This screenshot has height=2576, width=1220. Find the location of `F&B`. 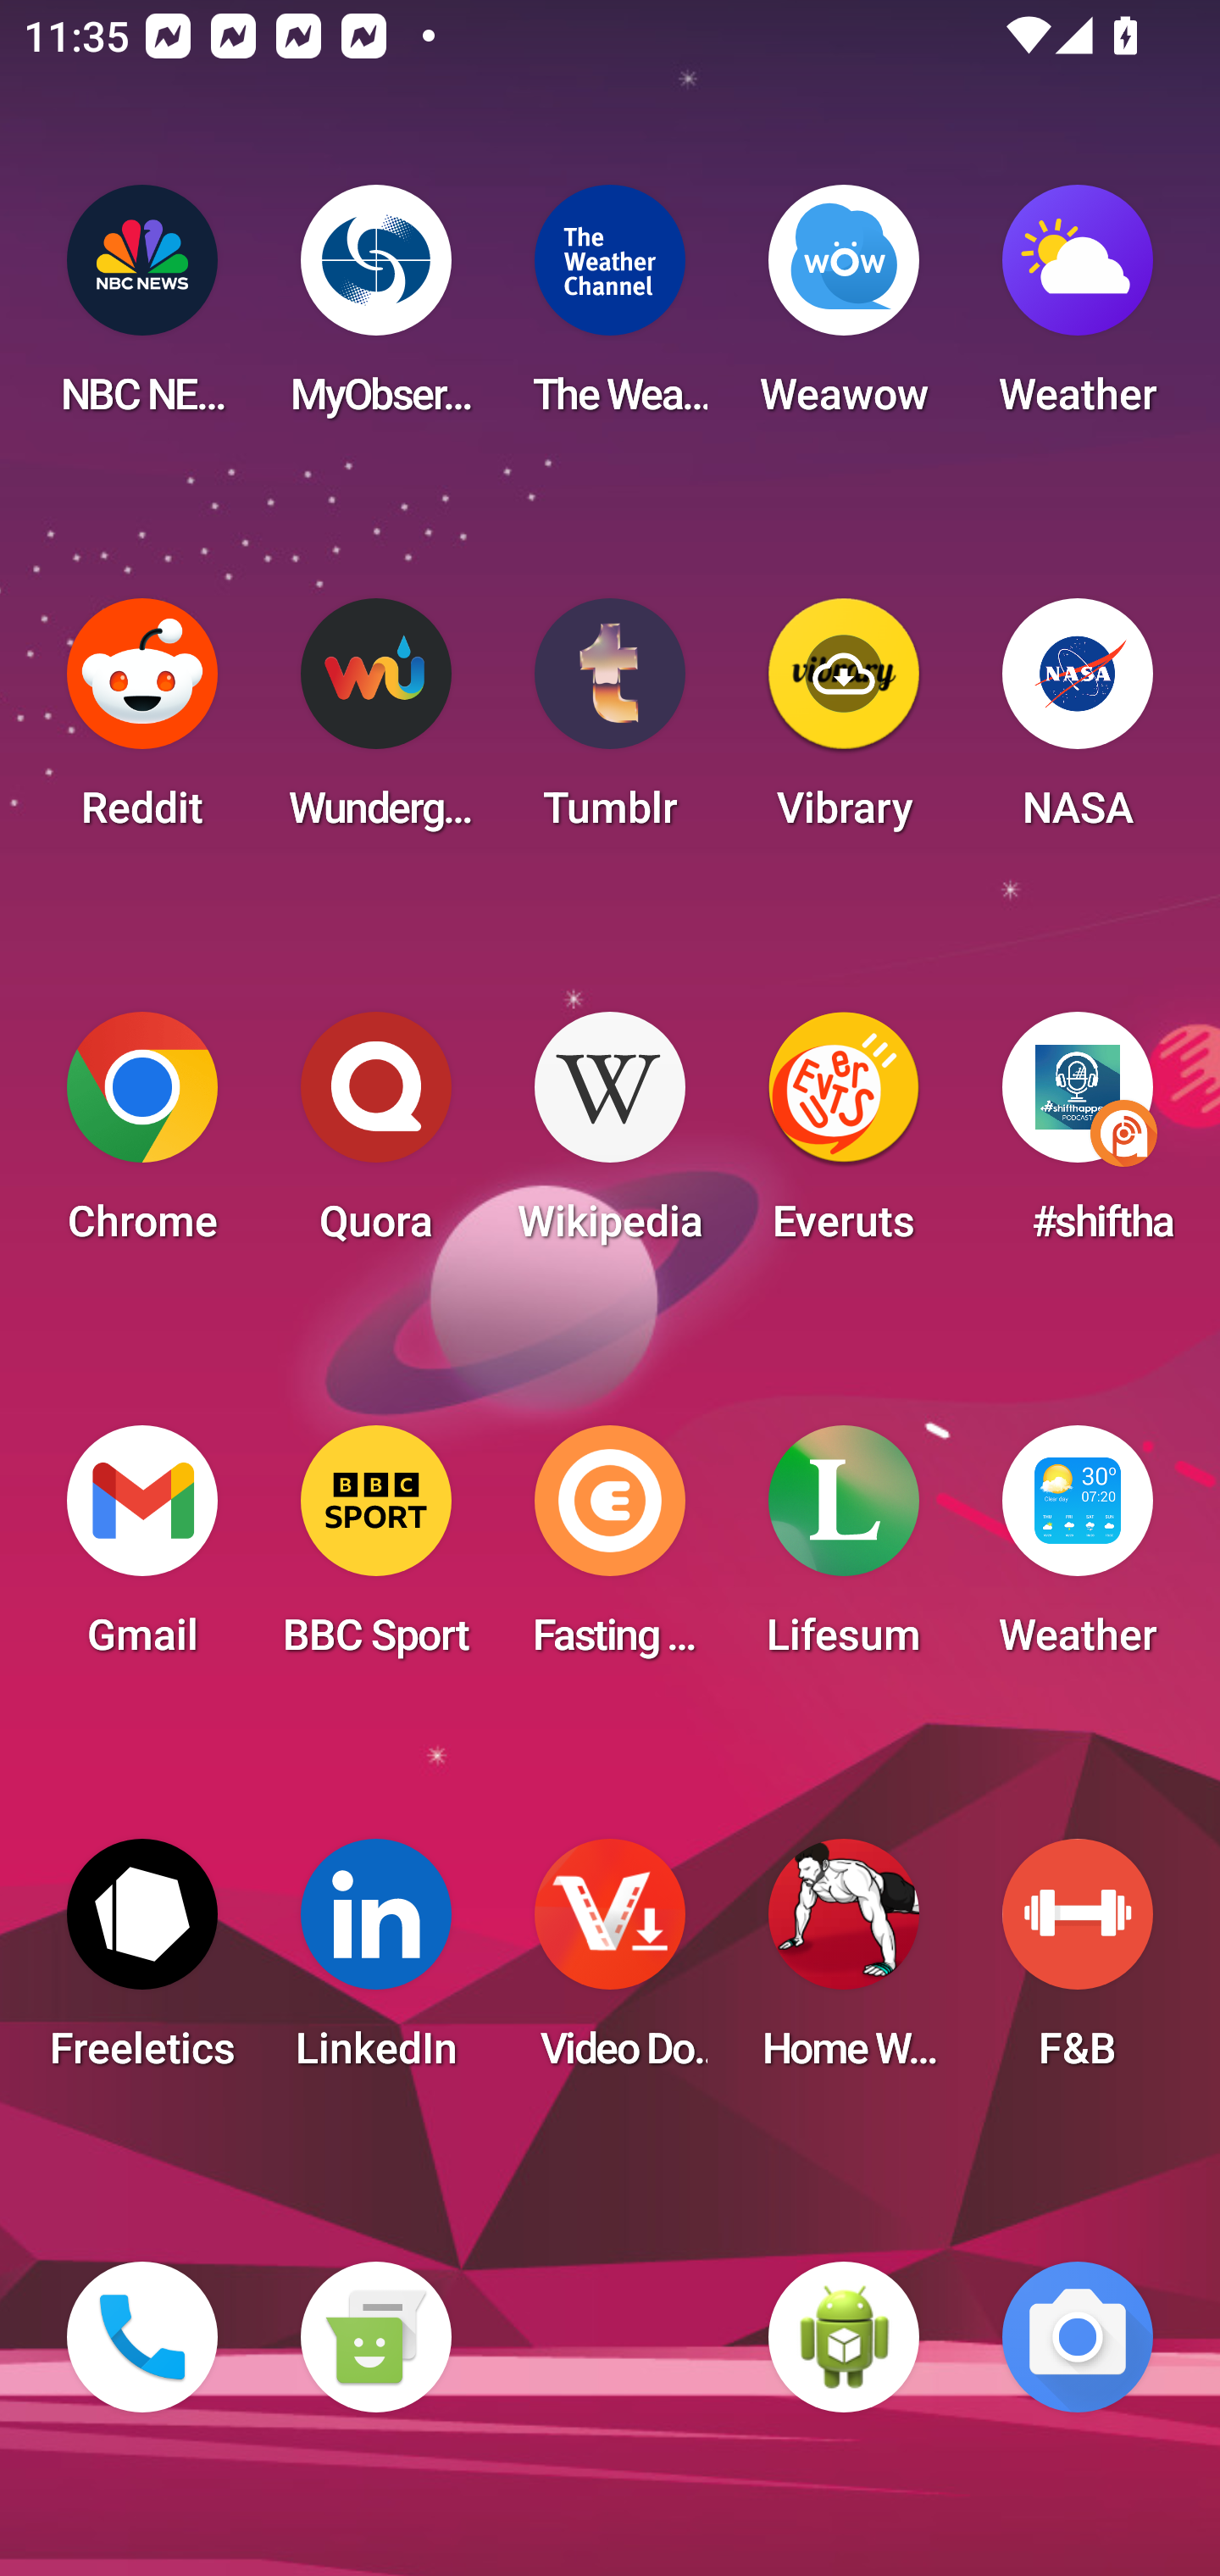

F&B is located at coordinates (1078, 1964).